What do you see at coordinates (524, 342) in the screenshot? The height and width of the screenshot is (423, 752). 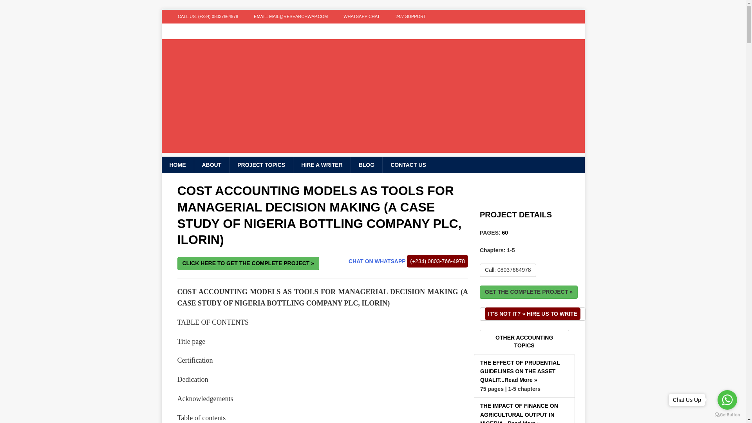 I see `OTHER ACCOUNTING TOPICS` at bounding box center [524, 342].